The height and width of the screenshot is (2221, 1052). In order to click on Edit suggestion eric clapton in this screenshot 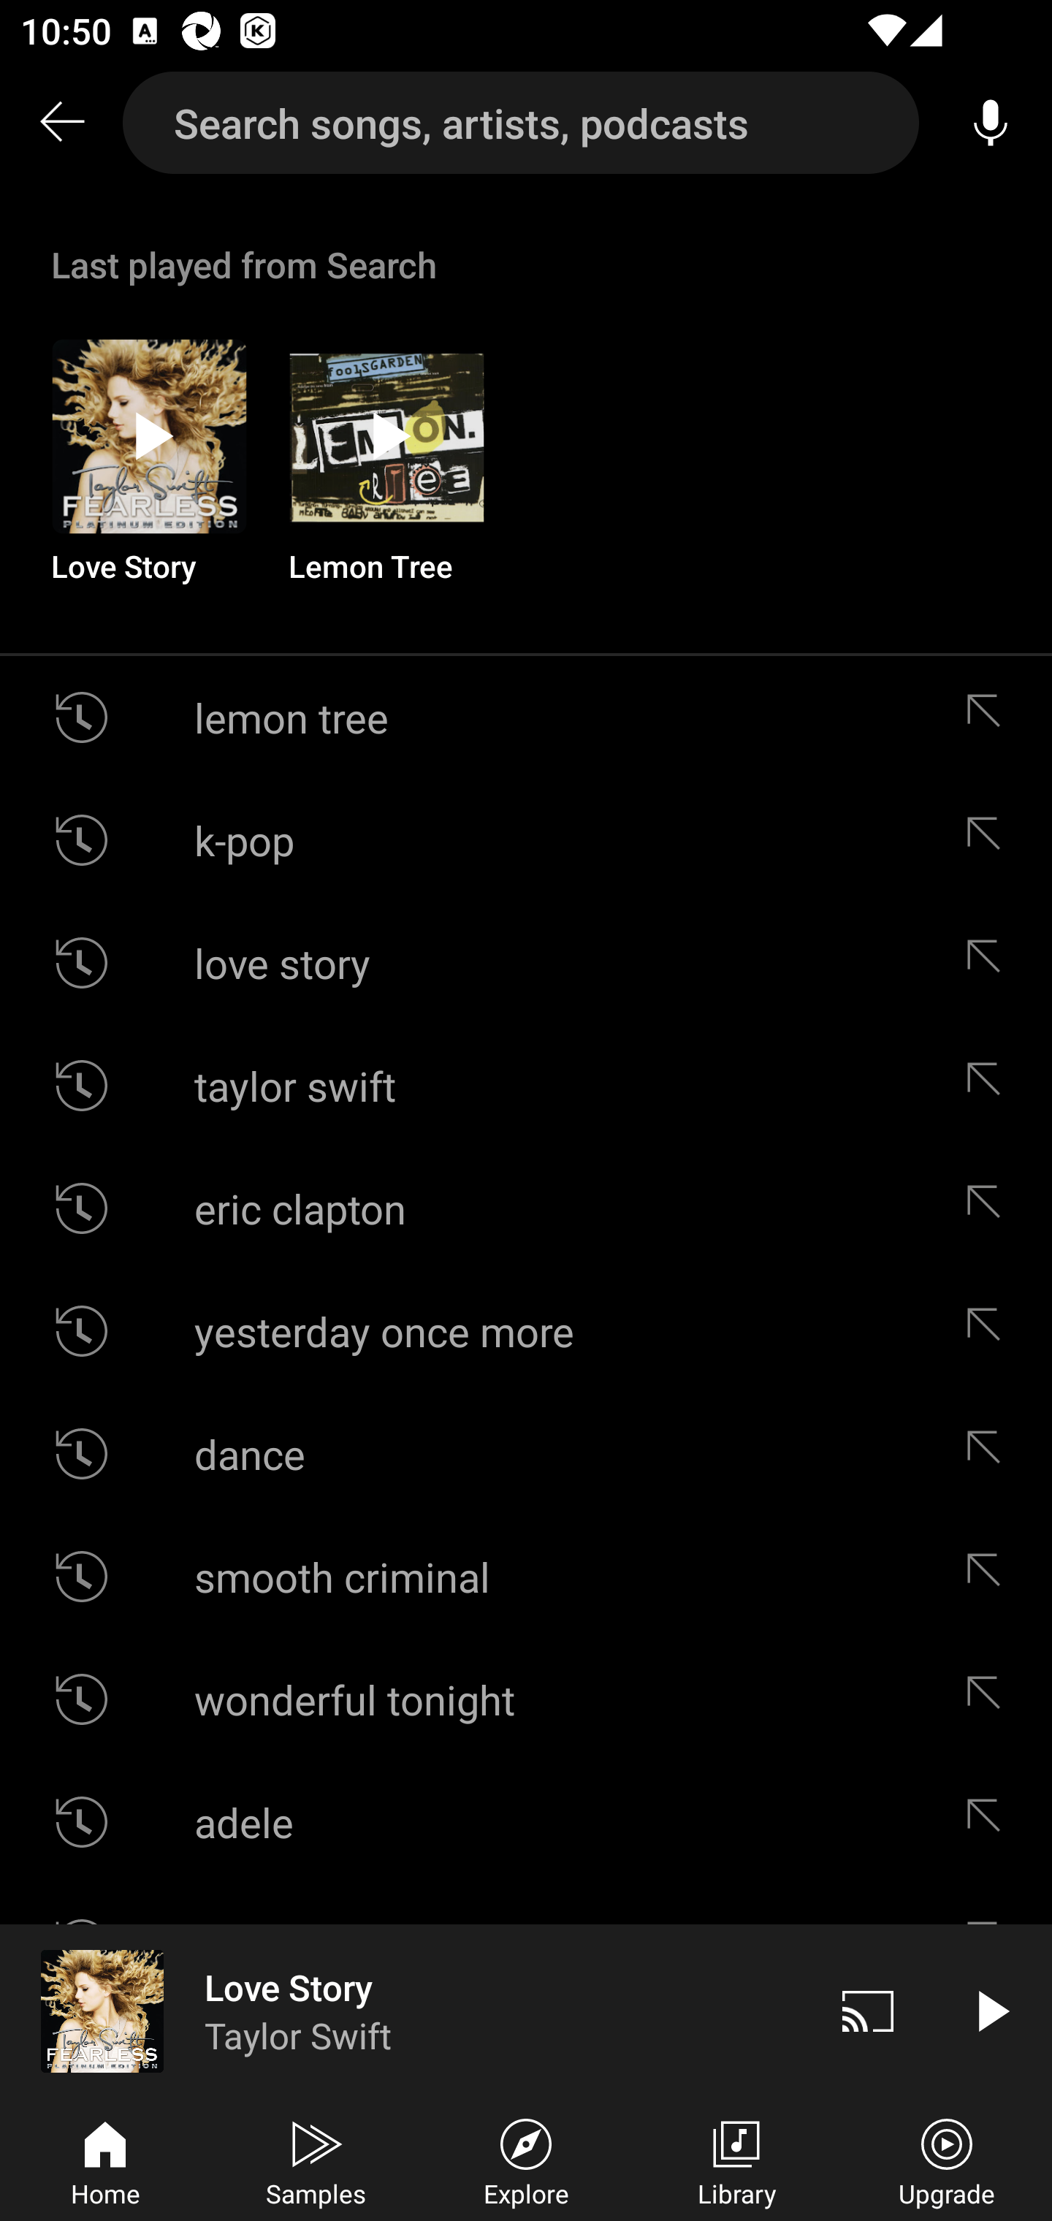, I will do `click(990, 1208)`.